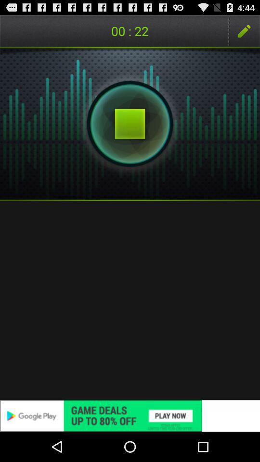 The image size is (260, 462). What do you see at coordinates (130, 124) in the screenshot?
I see `stop button` at bounding box center [130, 124].